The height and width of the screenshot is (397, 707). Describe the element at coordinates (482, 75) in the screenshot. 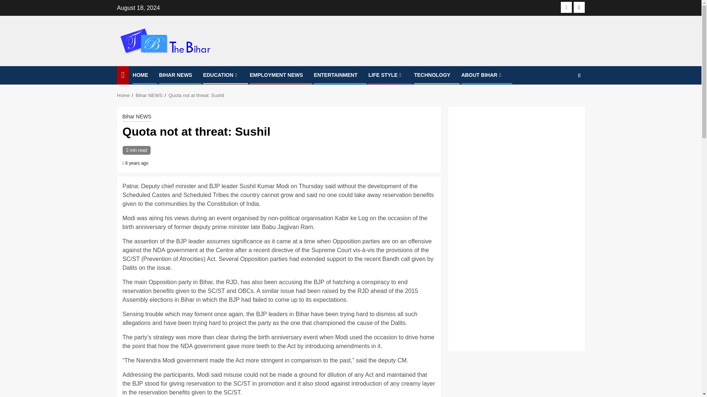

I see `ABOUT BIHAR` at that location.